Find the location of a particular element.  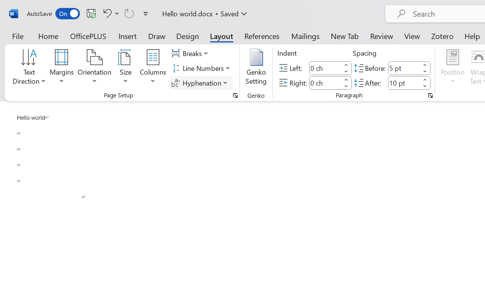

Text Direction is located at coordinates (29, 68).